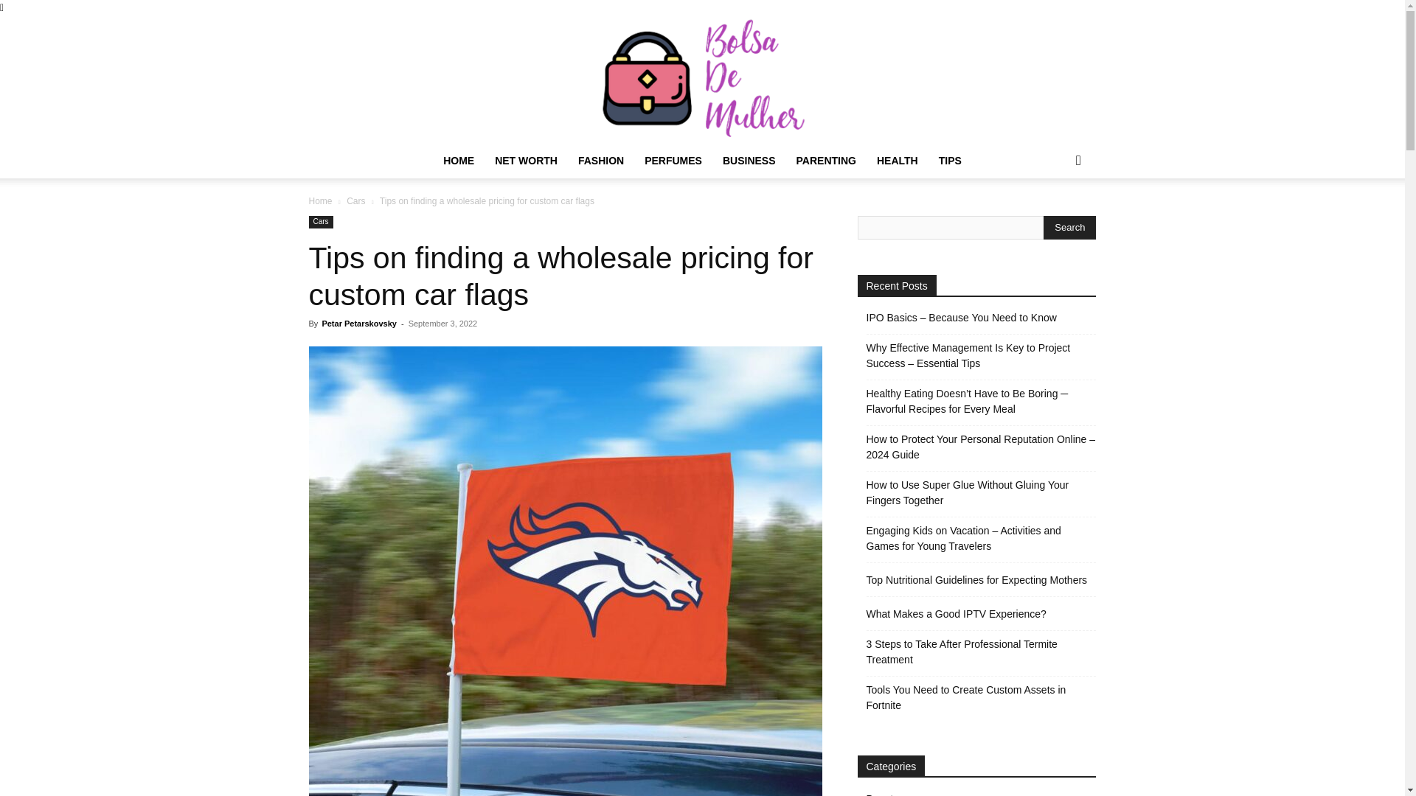  I want to click on NET WORTH, so click(525, 161).